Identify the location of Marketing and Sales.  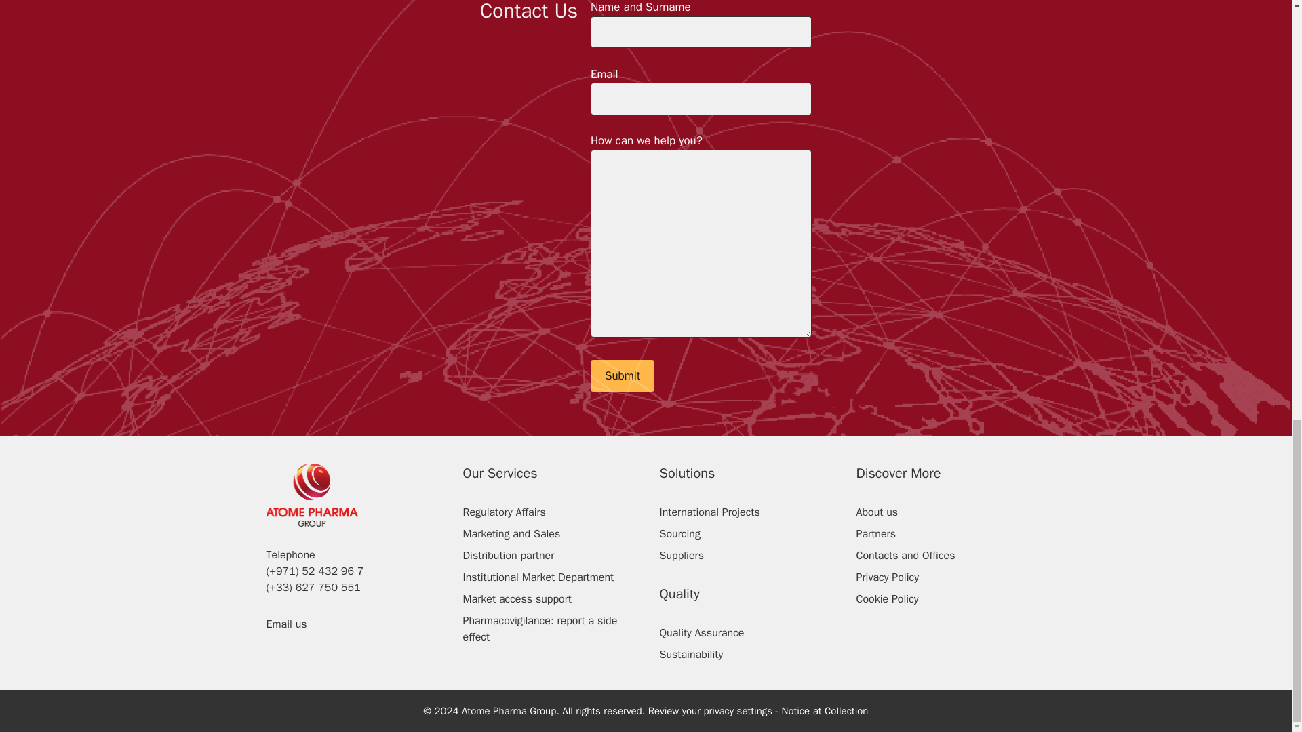
(511, 534).